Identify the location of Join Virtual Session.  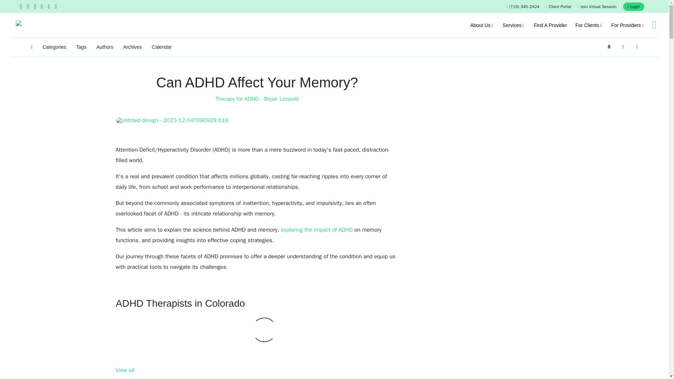
(597, 6).